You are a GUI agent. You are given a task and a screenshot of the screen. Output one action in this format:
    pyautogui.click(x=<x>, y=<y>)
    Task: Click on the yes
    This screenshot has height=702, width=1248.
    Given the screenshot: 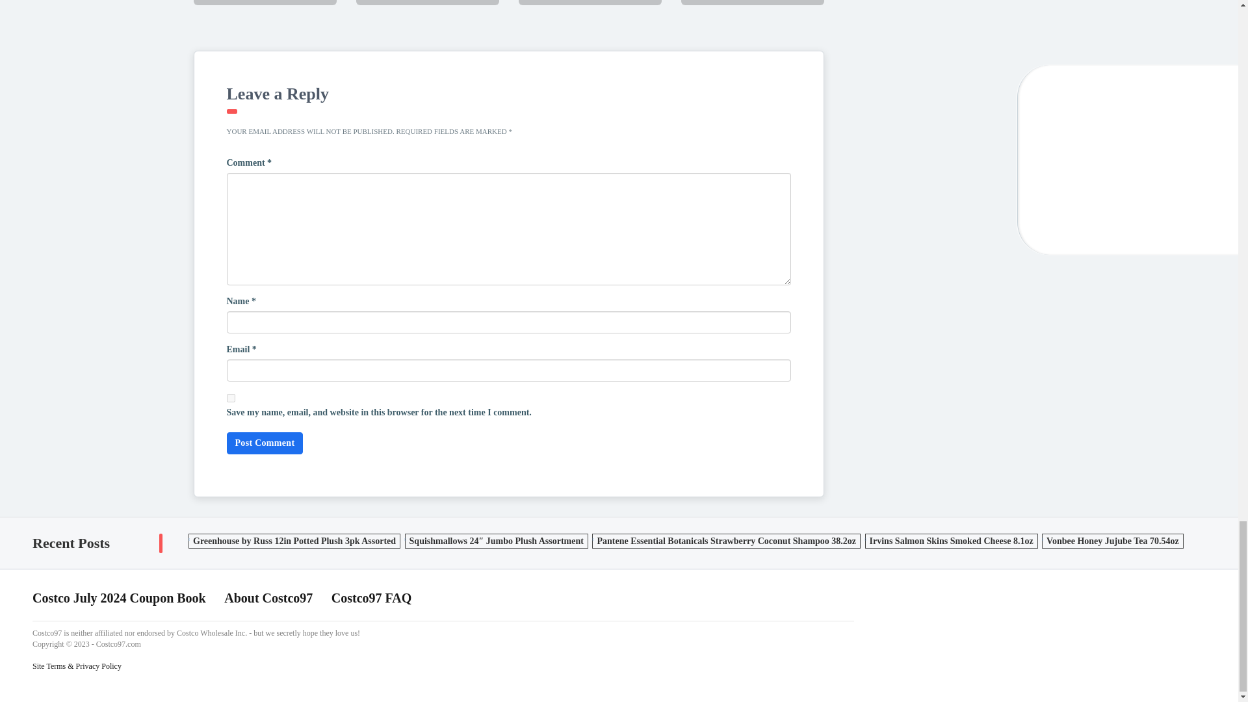 What is the action you would take?
    pyautogui.click(x=230, y=398)
    